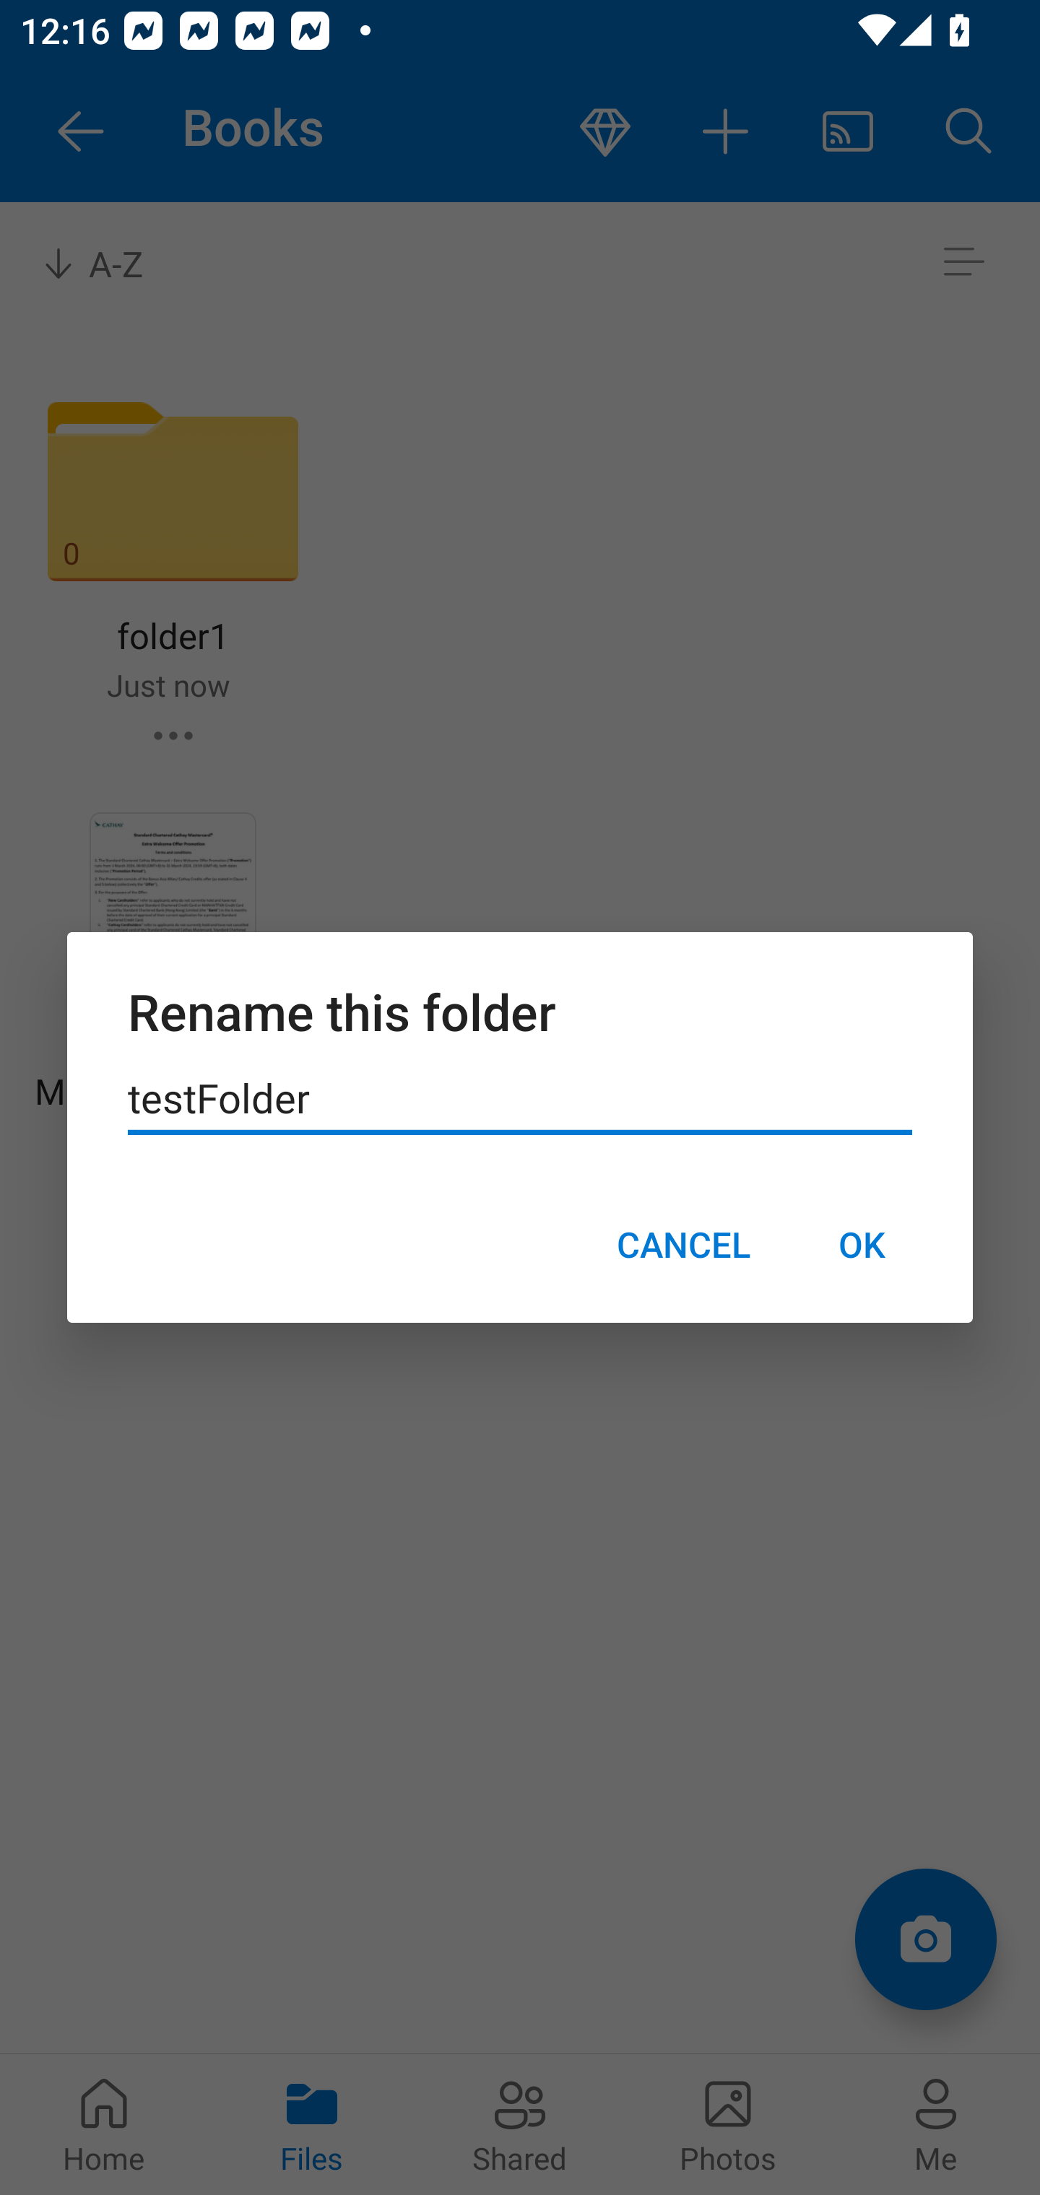  I want to click on testFolder, so click(520, 1099).